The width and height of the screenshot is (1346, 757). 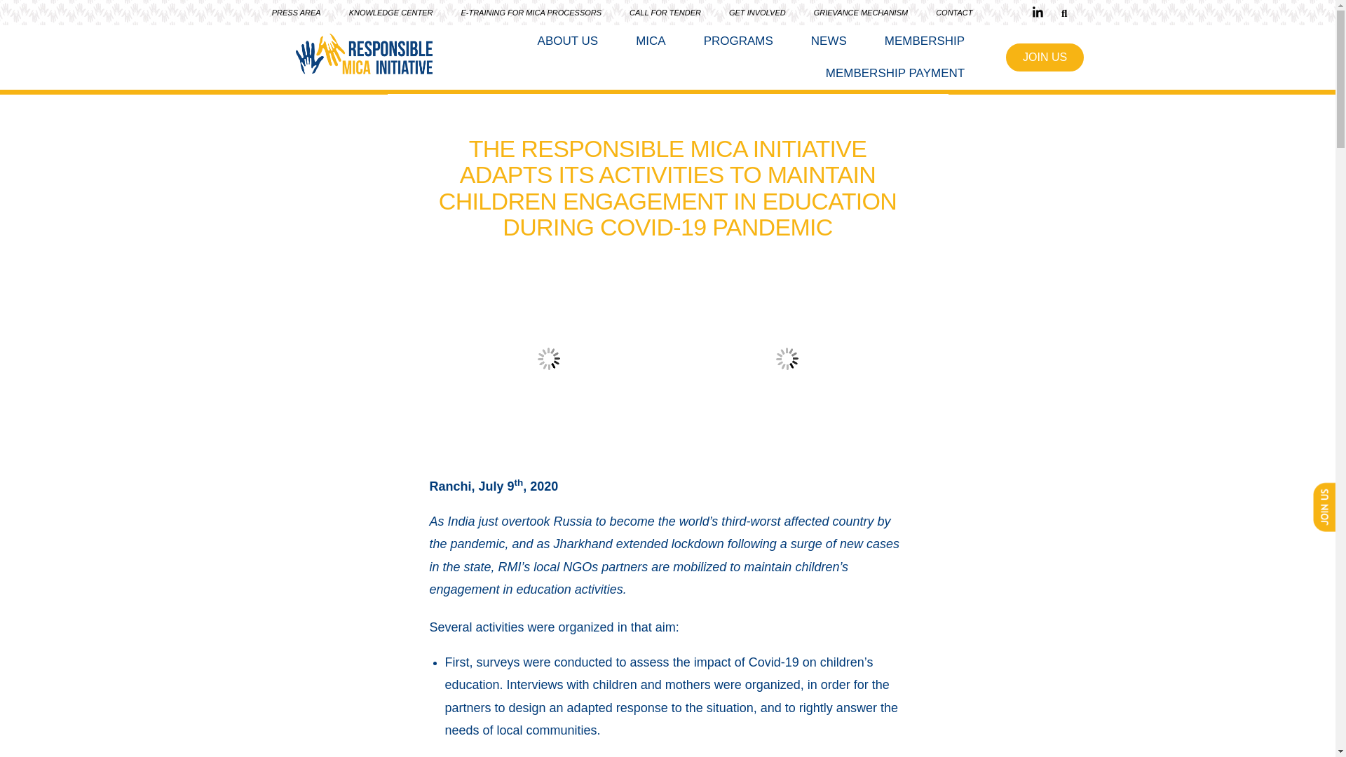 I want to click on PROGRAMS, so click(x=739, y=41).